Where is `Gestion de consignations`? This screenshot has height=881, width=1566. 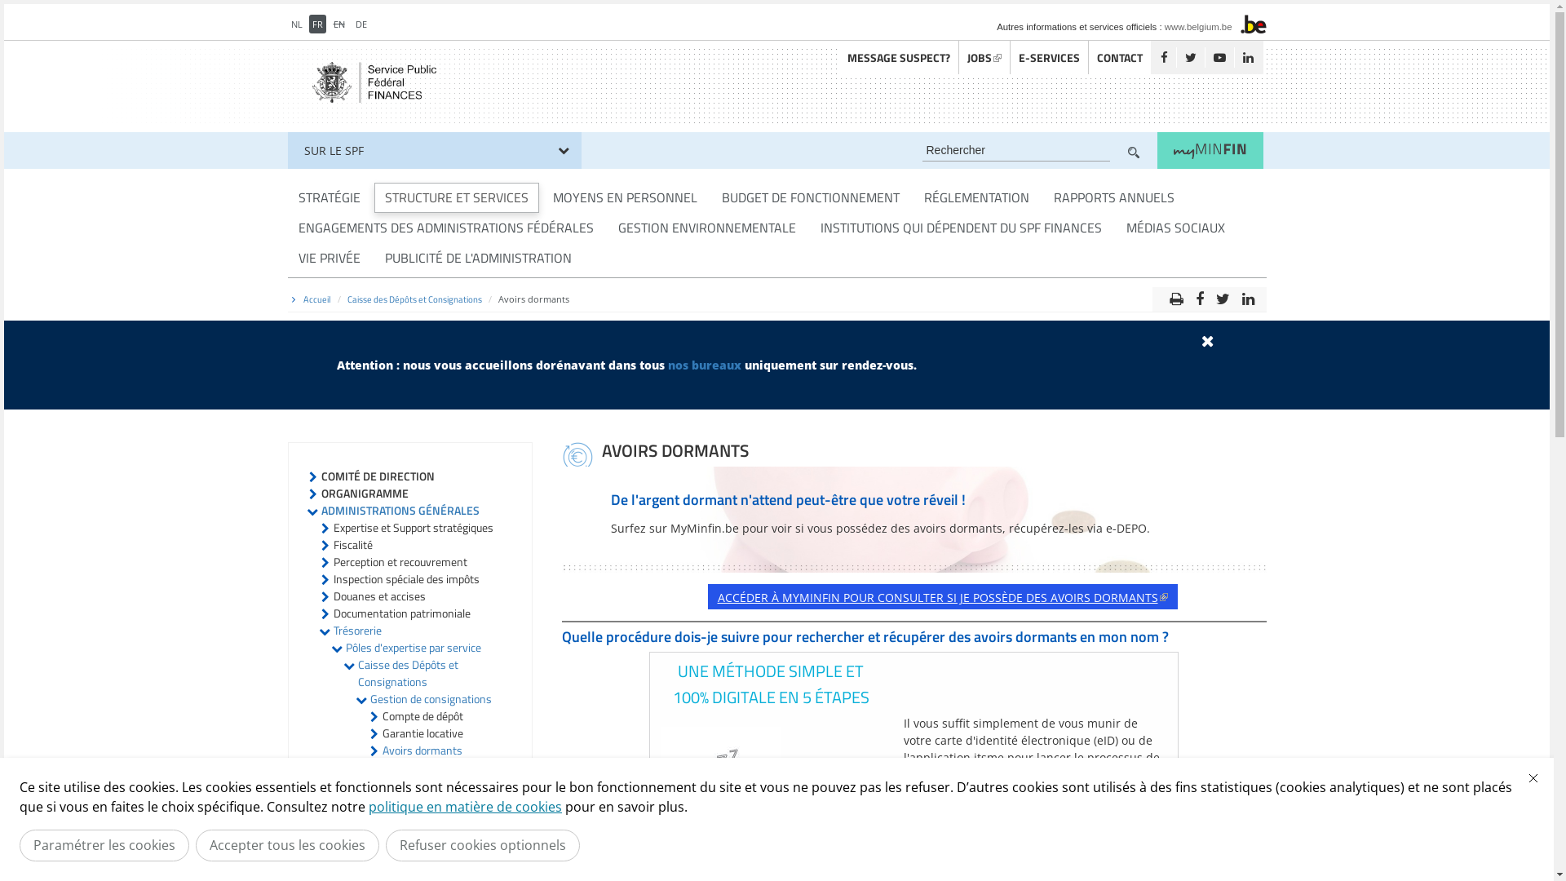
Gestion de consignations is located at coordinates (431, 698).